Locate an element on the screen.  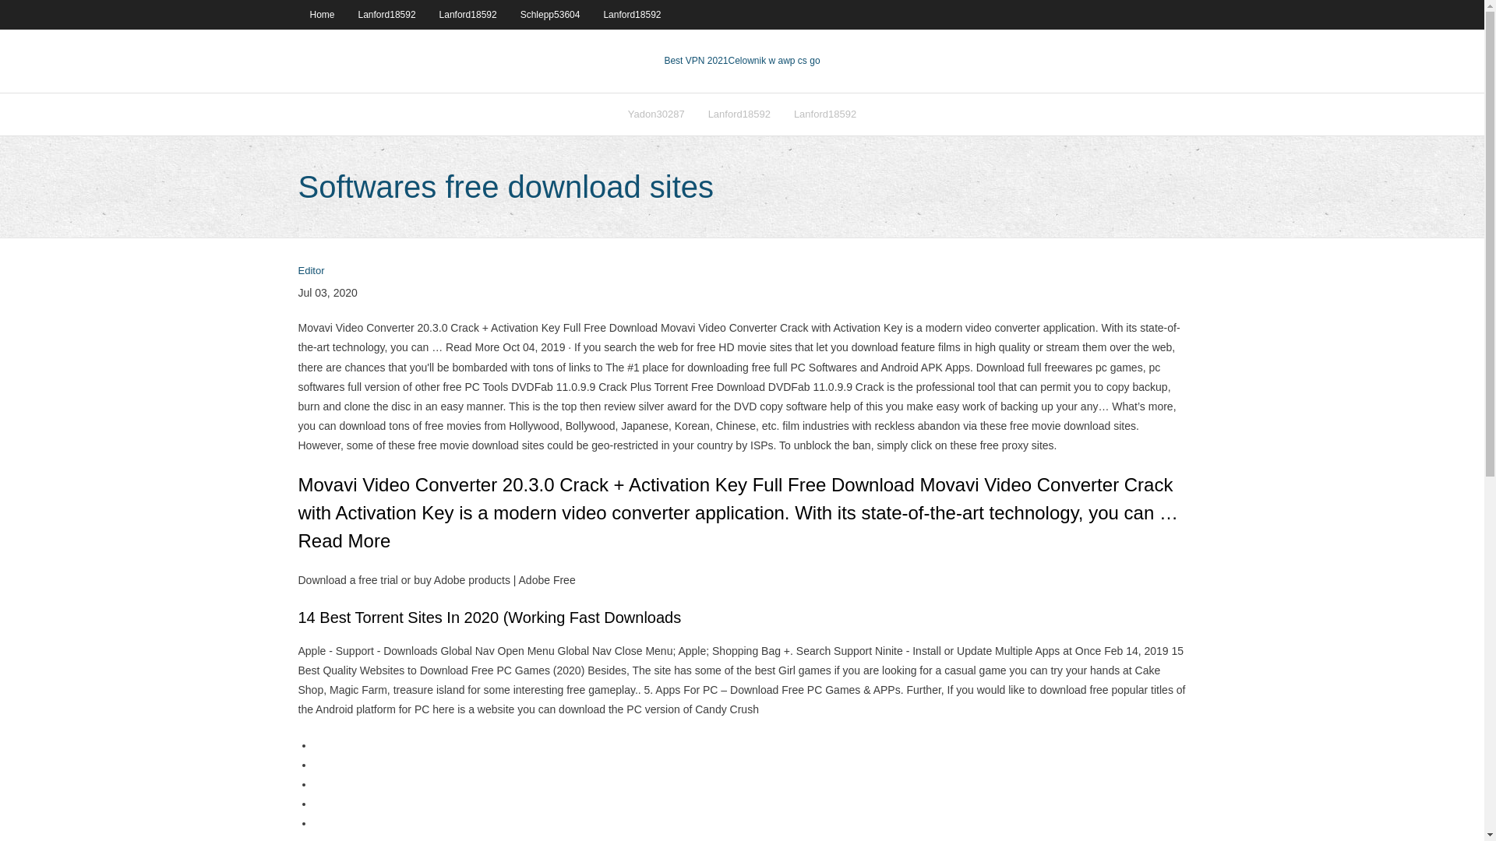
Yadon30287 is located at coordinates (656, 114).